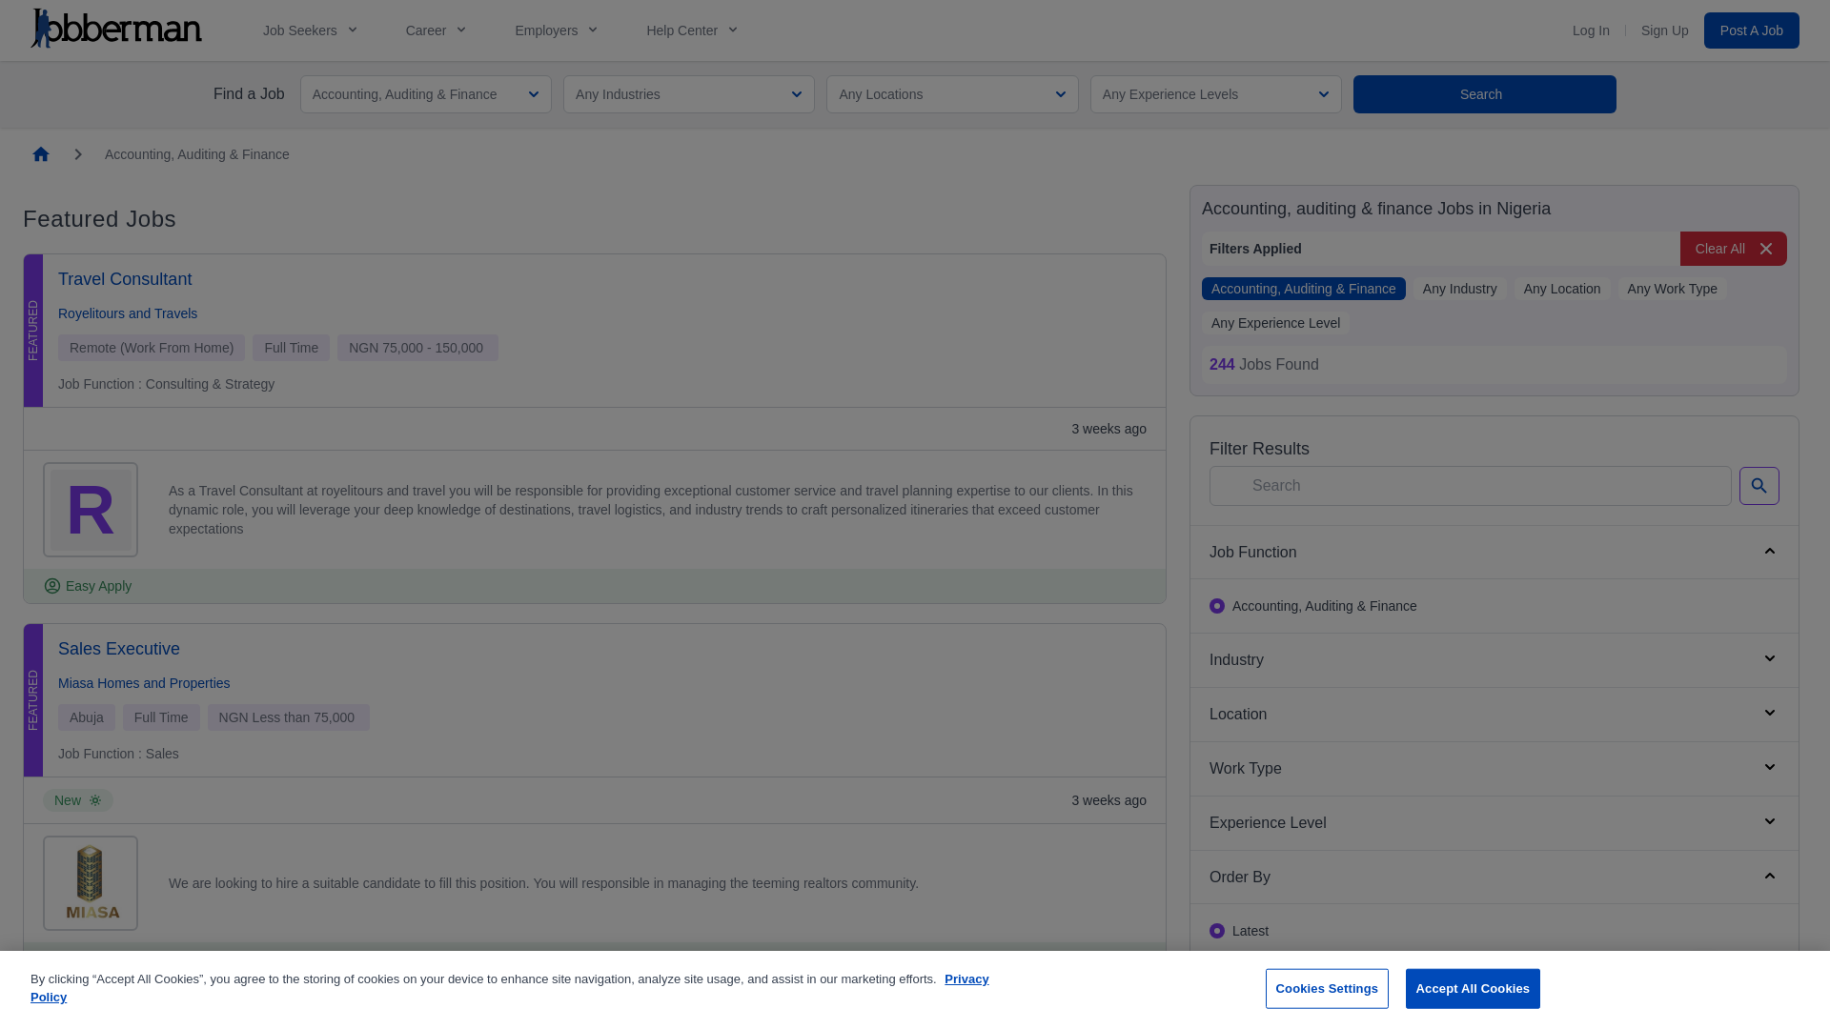 Image resolution: width=1830 pixels, height=1029 pixels. What do you see at coordinates (1216, 985) in the screenshot?
I see `featured` at bounding box center [1216, 985].